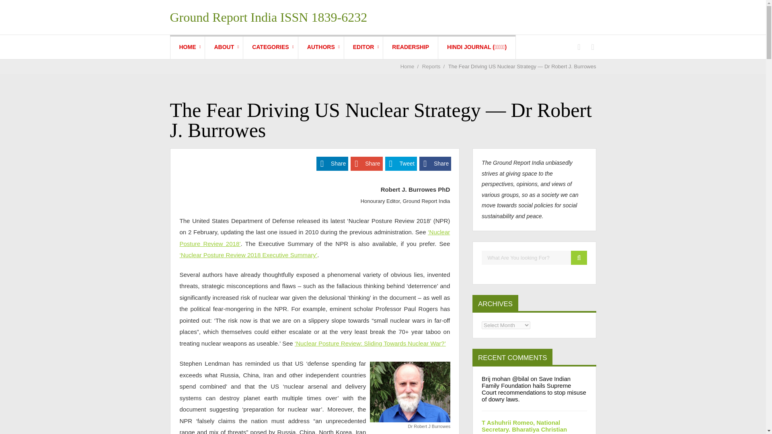  Describe the element at coordinates (188, 47) in the screenshot. I see `HOME` at that location.